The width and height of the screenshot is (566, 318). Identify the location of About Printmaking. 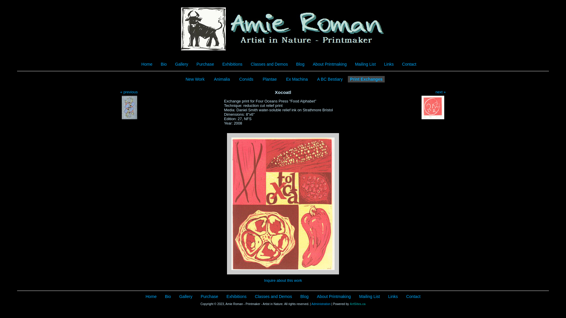
(334, 297).